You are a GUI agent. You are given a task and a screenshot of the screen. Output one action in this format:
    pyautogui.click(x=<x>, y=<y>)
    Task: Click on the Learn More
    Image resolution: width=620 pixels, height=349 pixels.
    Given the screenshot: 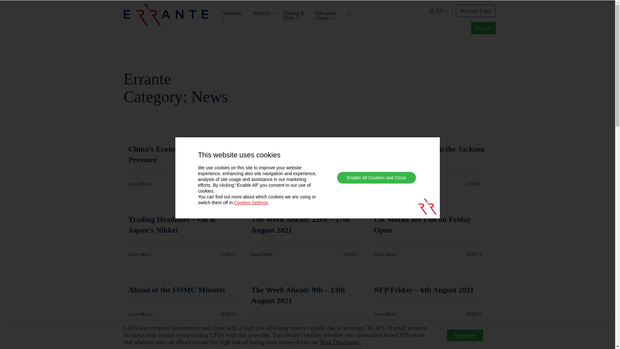 What is the action you would take?
    pyautogui.click(x=140, y=184)
    